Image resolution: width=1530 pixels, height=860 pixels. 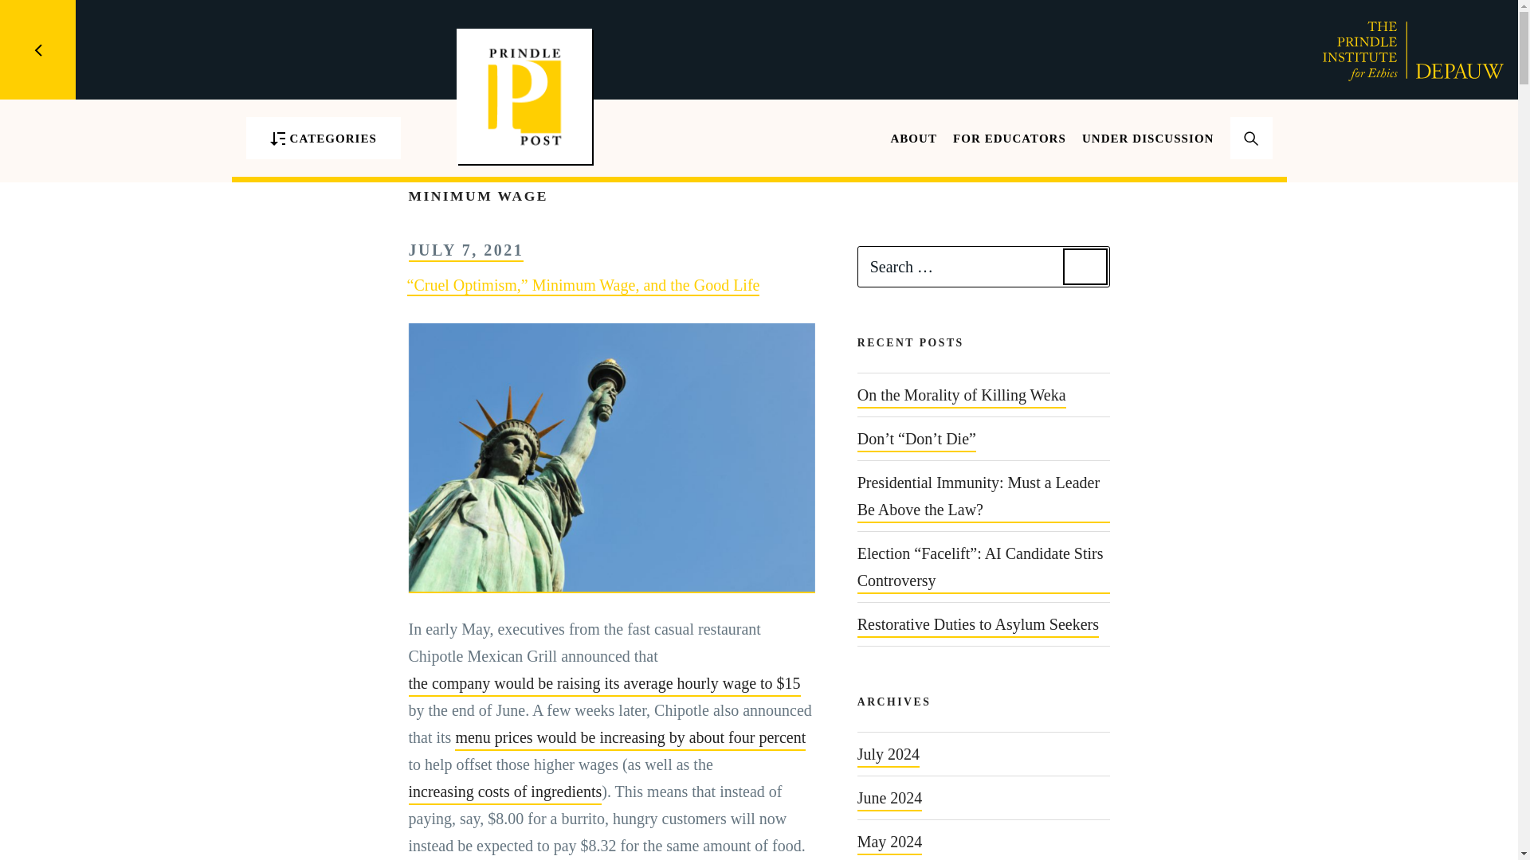 I want to click on menu prices would be increasing by about four percent, so click(x=630, y=737).